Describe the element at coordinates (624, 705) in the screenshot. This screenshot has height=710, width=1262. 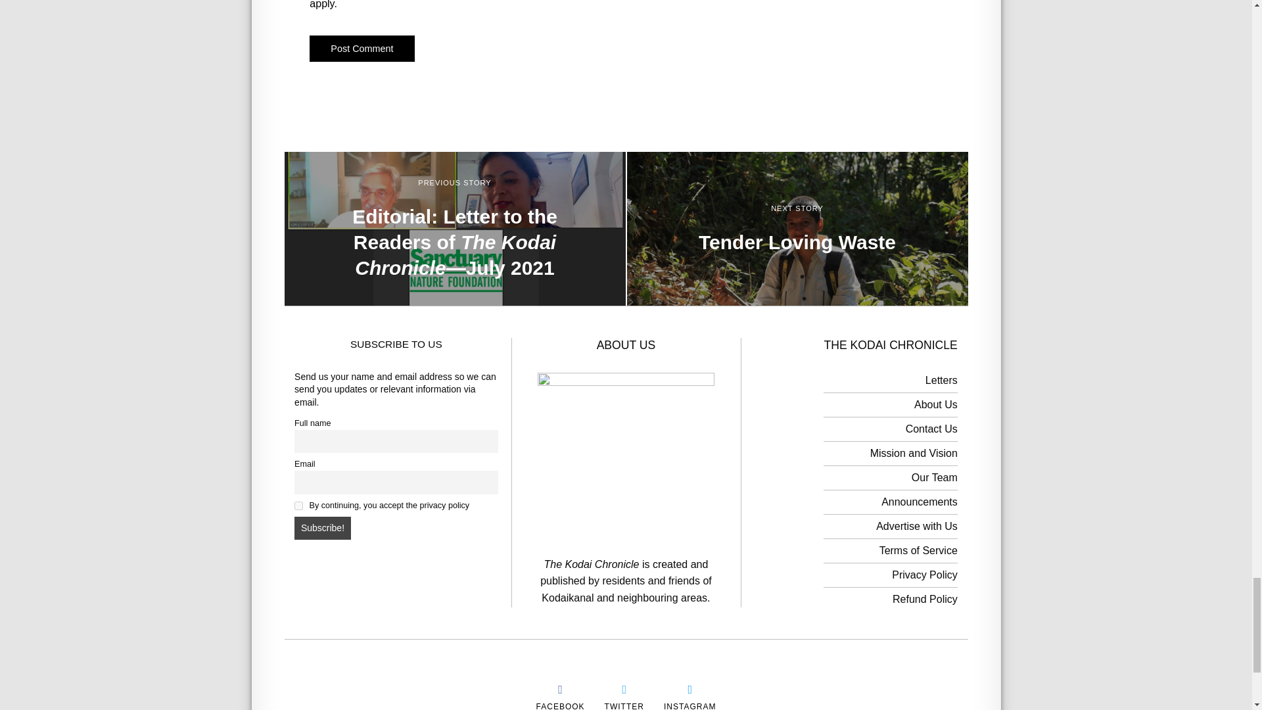
I see `Twitter` at that location.